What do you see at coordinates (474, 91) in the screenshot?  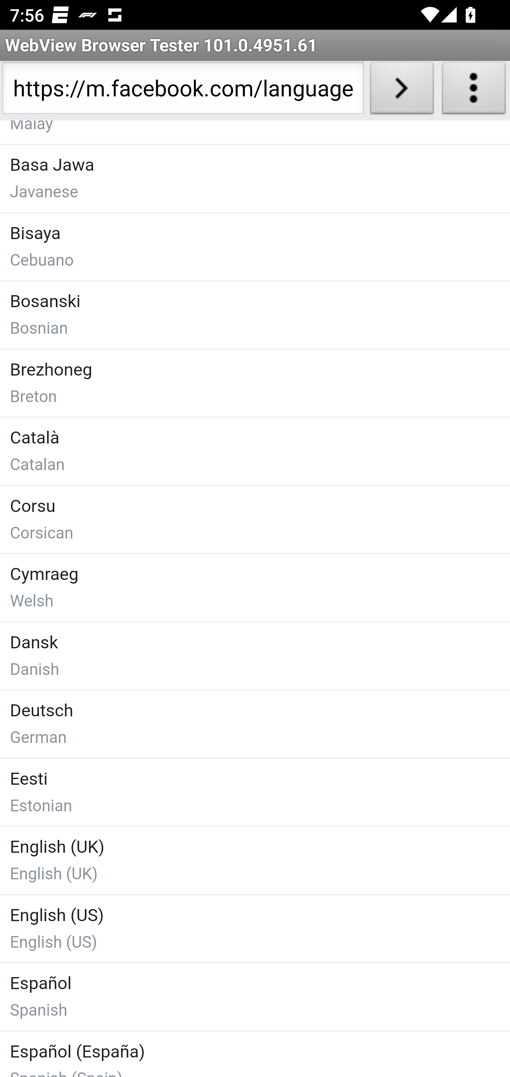 I see `About WebView` at bounding box center [474, 91].